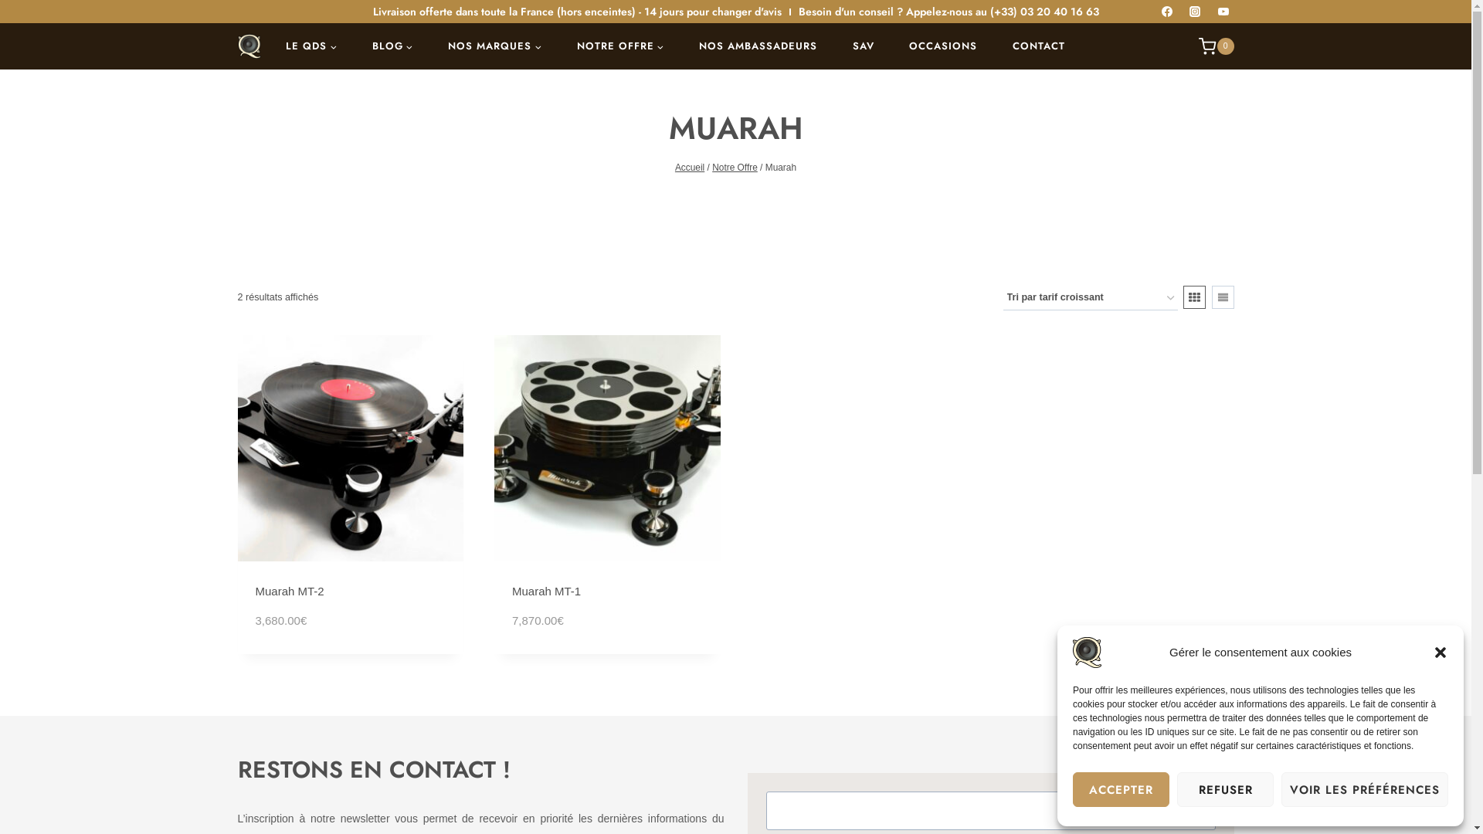  What do you see at coordinates (1225, 789) in the screenshot?
I see `REFUSER` at bounding box center [1225, 789].